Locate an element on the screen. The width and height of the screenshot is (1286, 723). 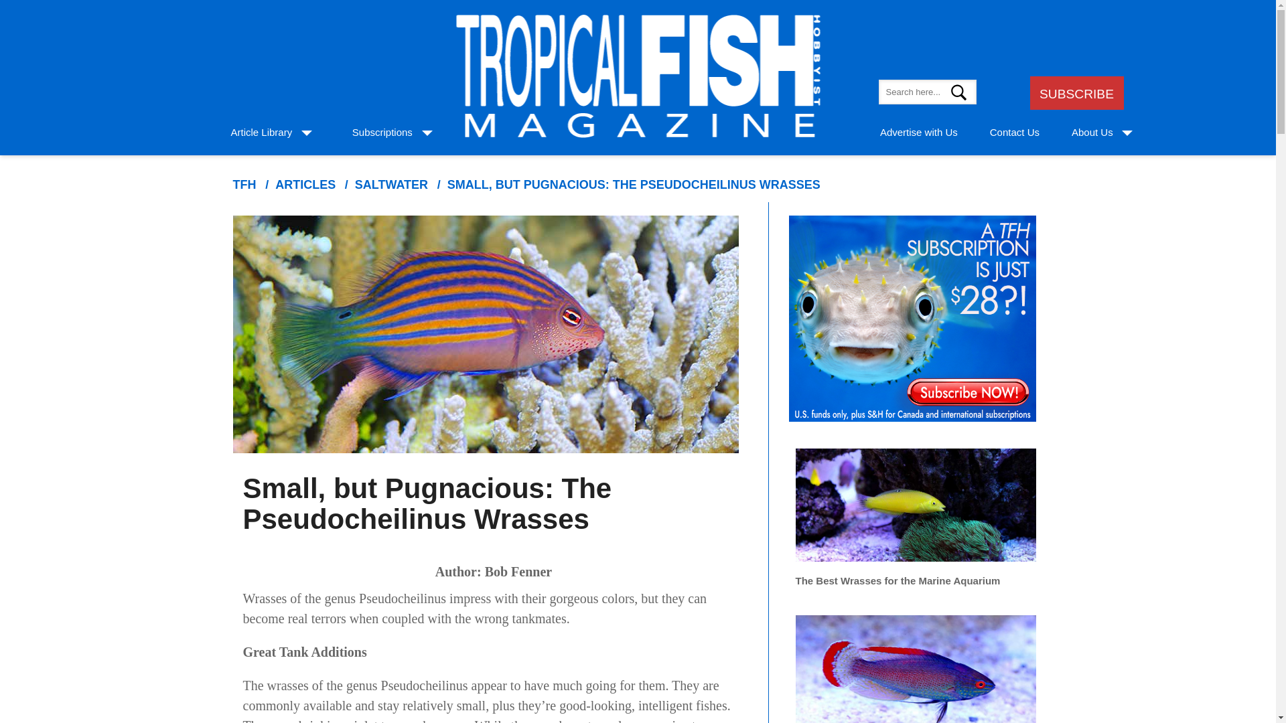
Article Library is located at coordinates (261, 133).